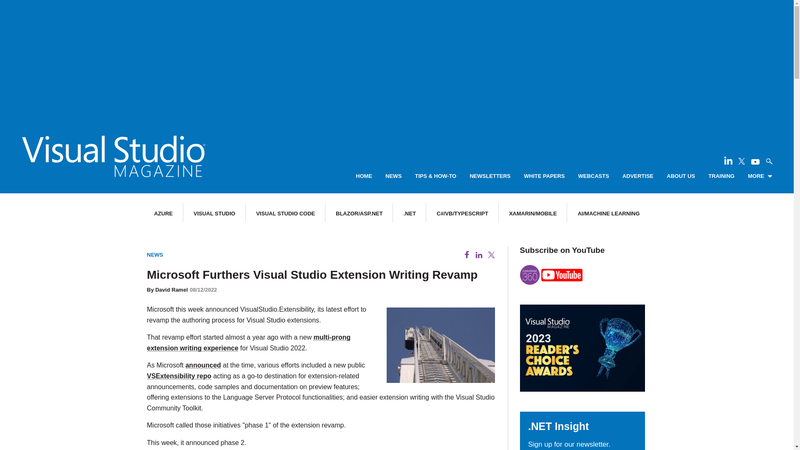 This screenshot has width=800, height=450. What do you see at coordinates (490, 176) in the screenshot?
I see `NEWSLETTERS` at bounding box center [490, 176].